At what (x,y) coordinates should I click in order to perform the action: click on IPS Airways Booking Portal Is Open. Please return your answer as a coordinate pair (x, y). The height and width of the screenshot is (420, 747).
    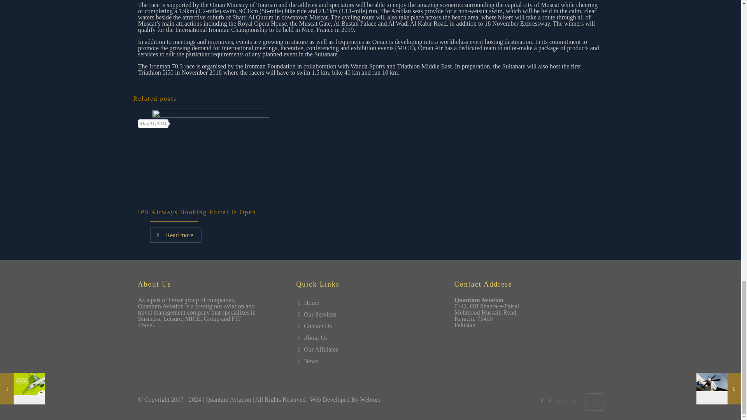
    Looking at the image, I should click on (197, 212).